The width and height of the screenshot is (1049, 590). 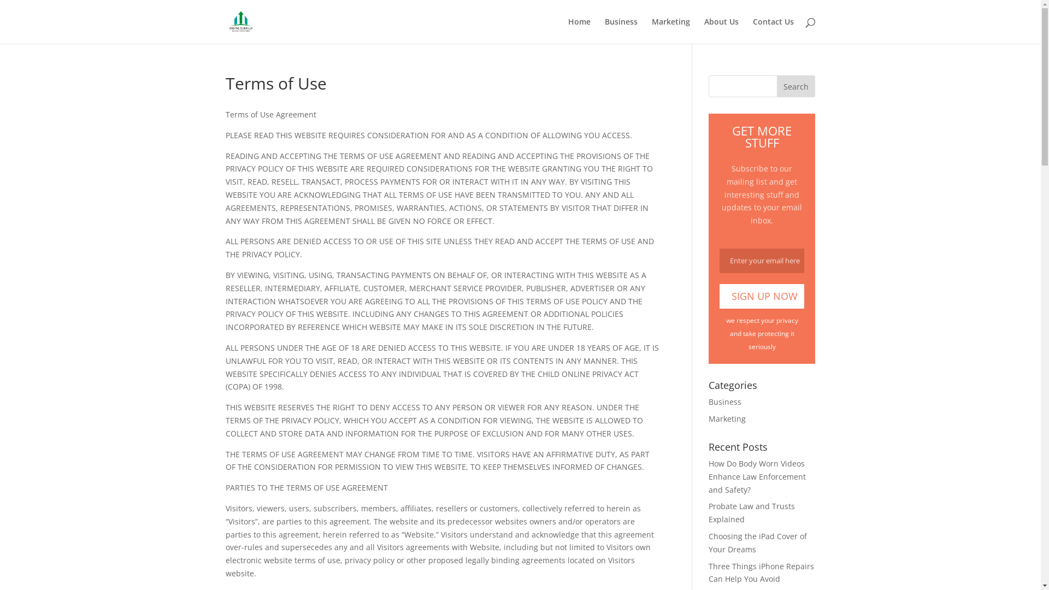 I want to click on Marketing, so click(x=670, y=31).